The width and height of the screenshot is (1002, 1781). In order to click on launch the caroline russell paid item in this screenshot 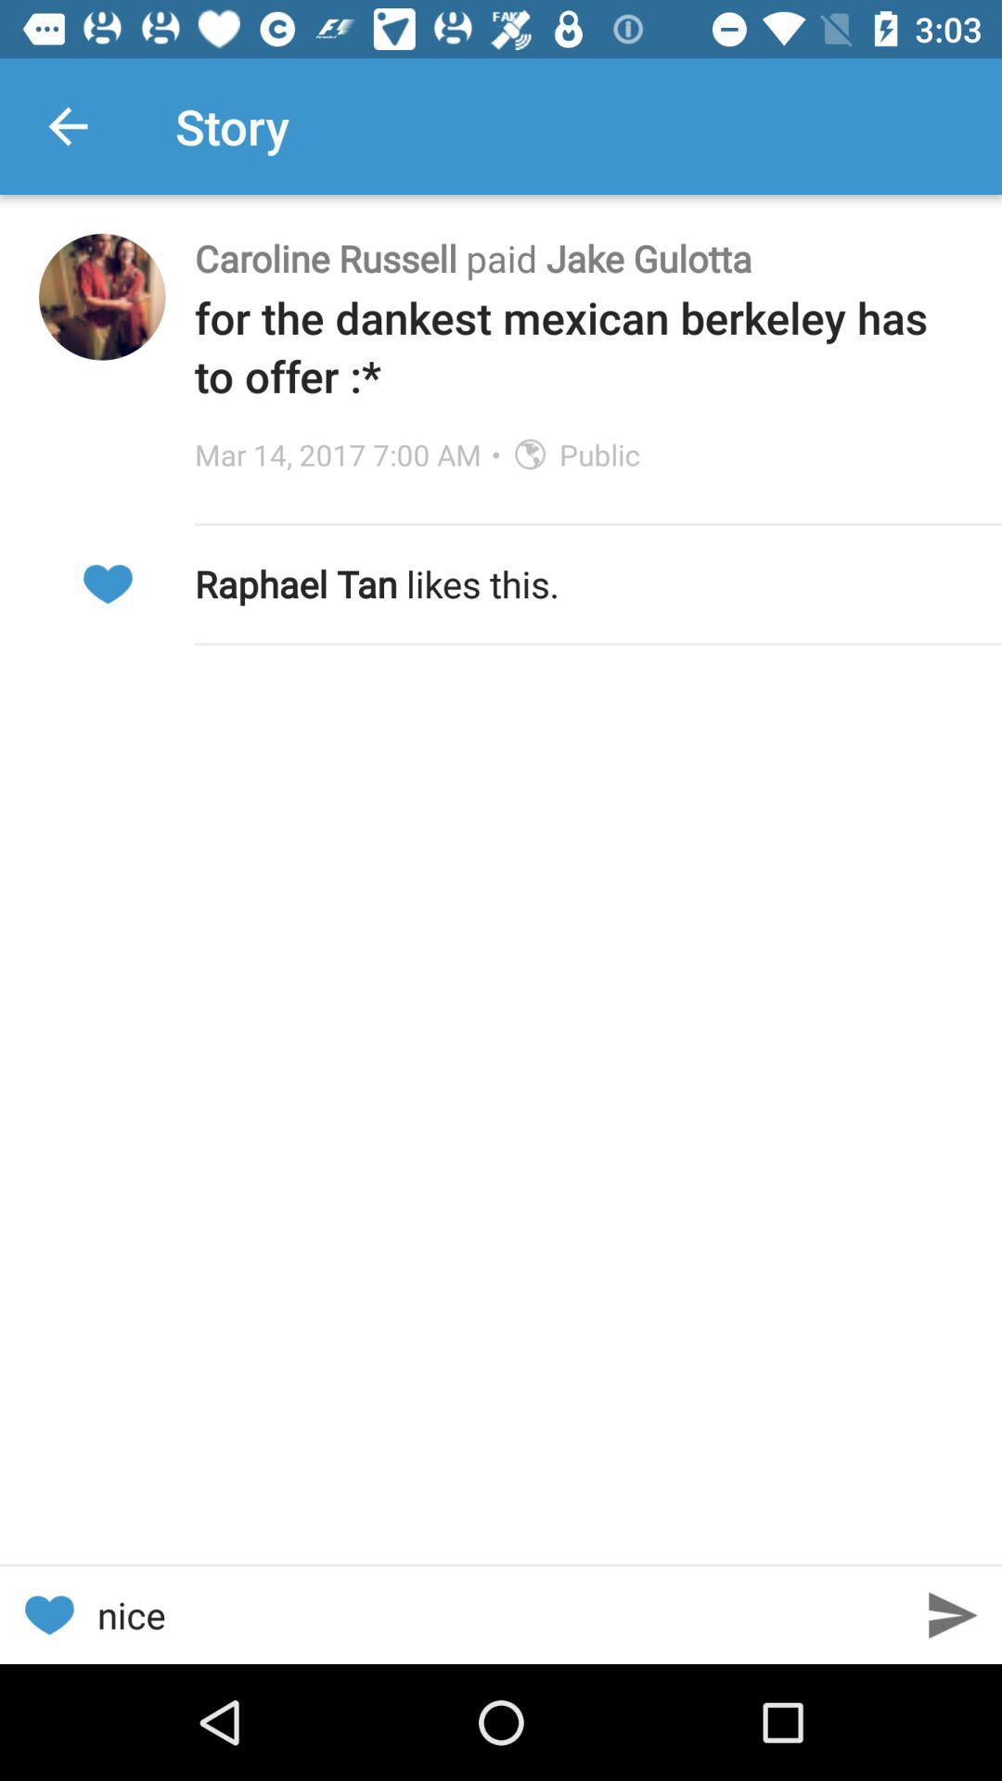, I will do `click(579, 258)`.